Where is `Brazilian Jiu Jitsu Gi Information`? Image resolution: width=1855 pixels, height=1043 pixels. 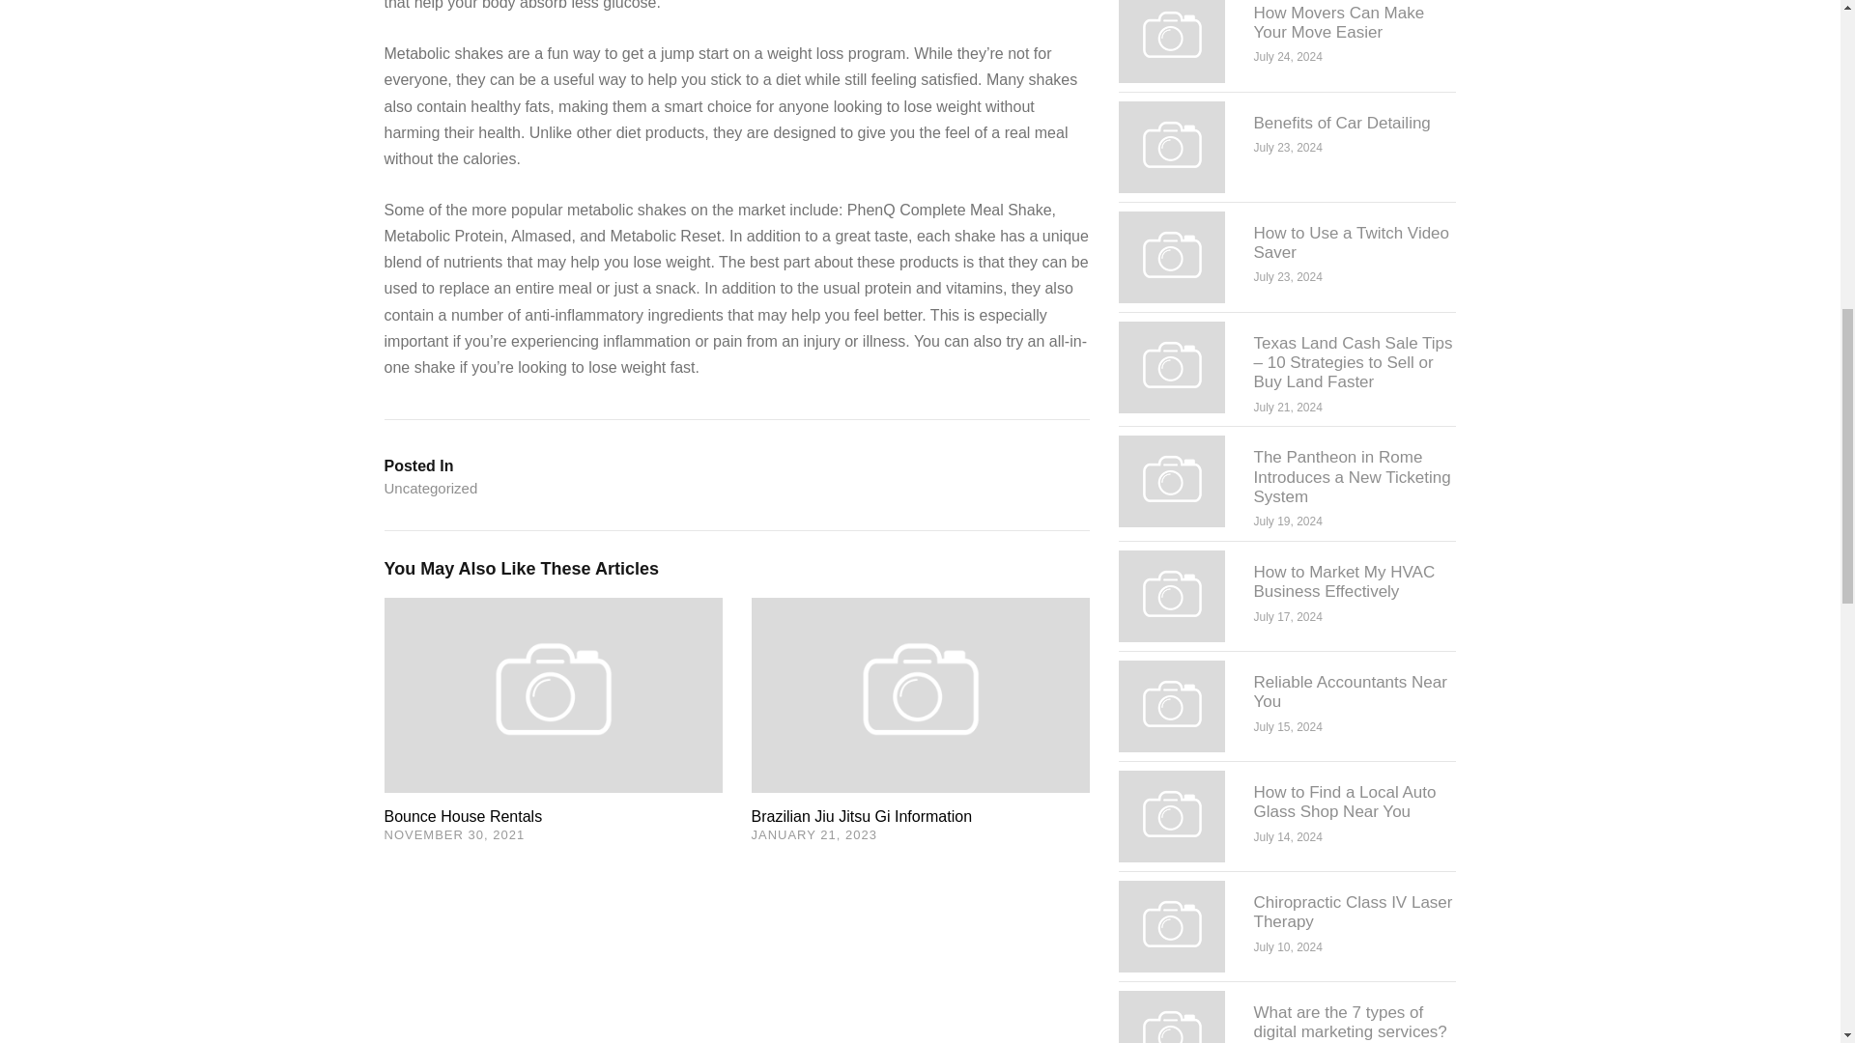 Brazilian Jiu Jitsu Gi Information is located at coordinates (920, 693).